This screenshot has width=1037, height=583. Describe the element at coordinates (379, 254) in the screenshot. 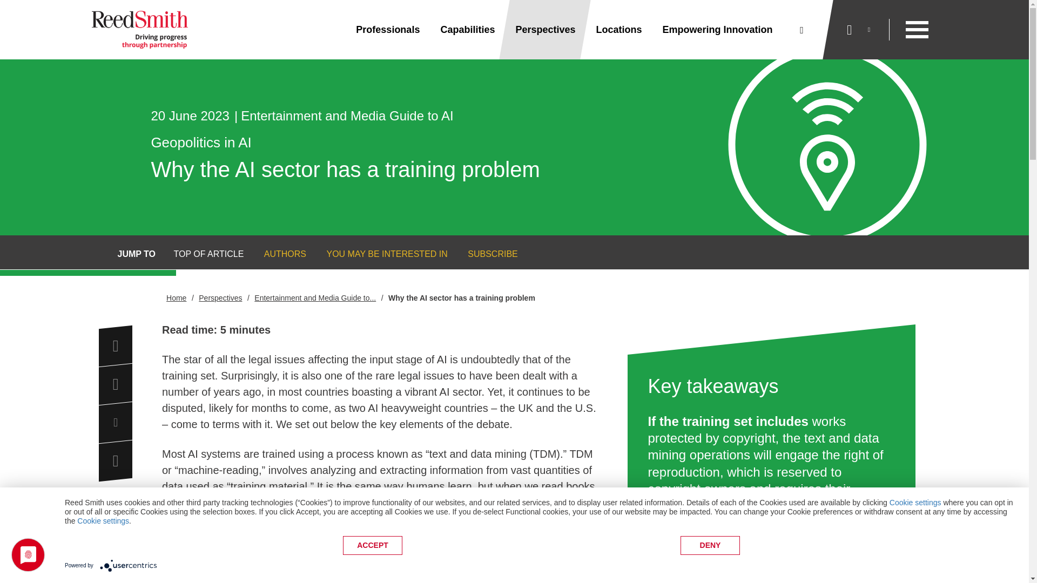

I see `YOU MAY BE INTERESTED IN` at that location.